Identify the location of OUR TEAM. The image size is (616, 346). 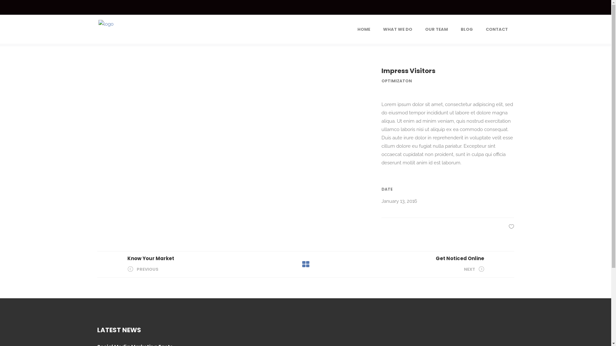
(436, 29).